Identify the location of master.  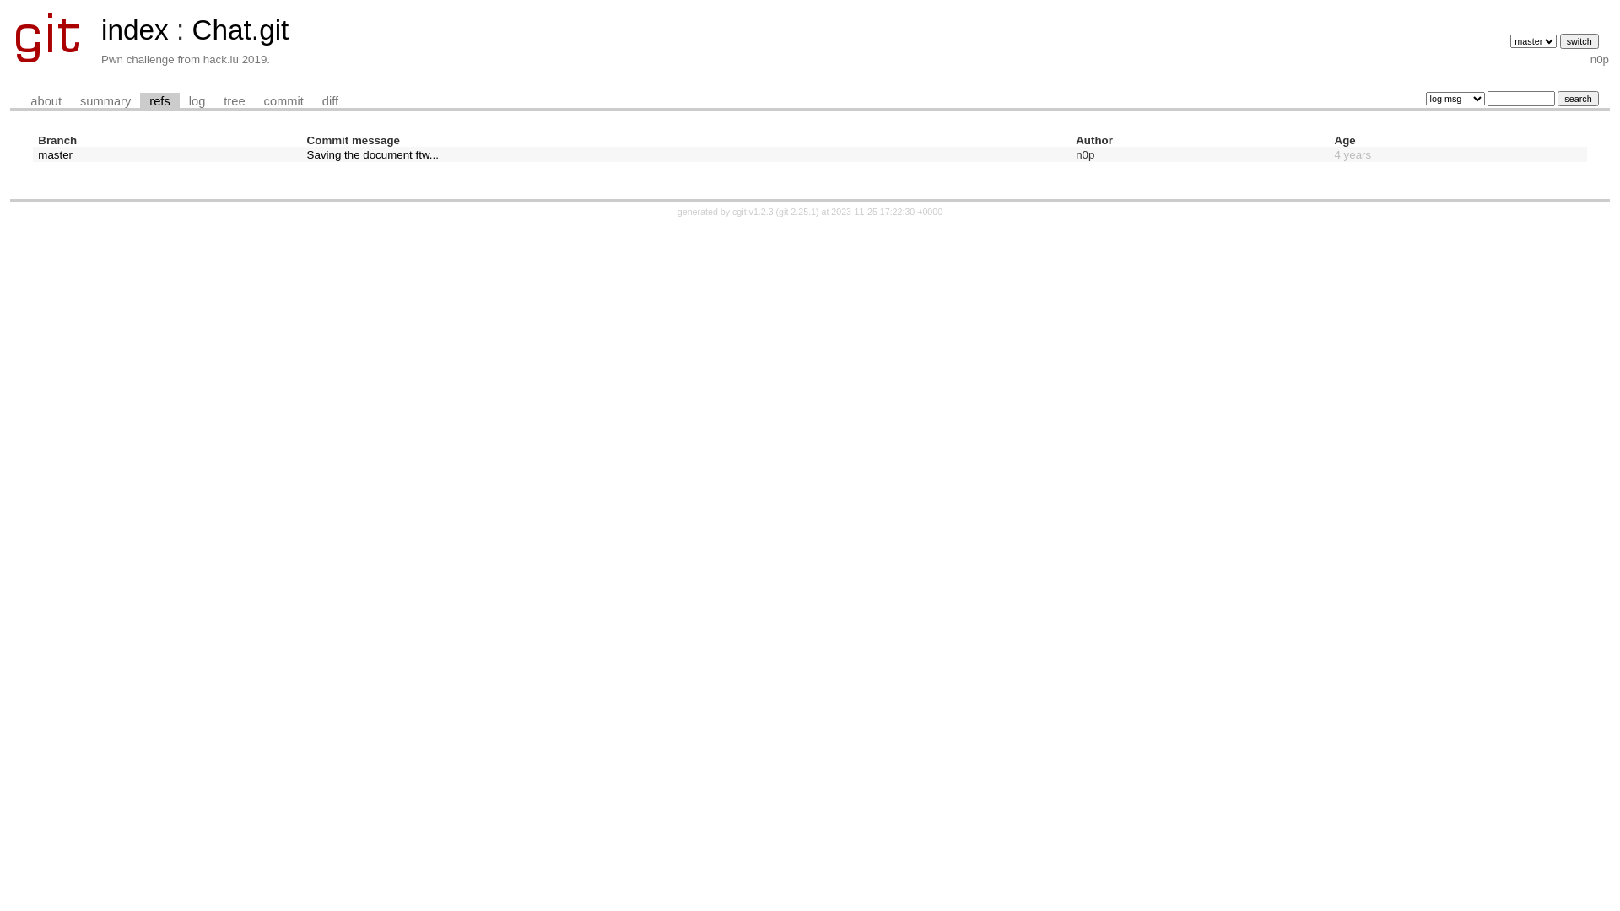
(56, 155).